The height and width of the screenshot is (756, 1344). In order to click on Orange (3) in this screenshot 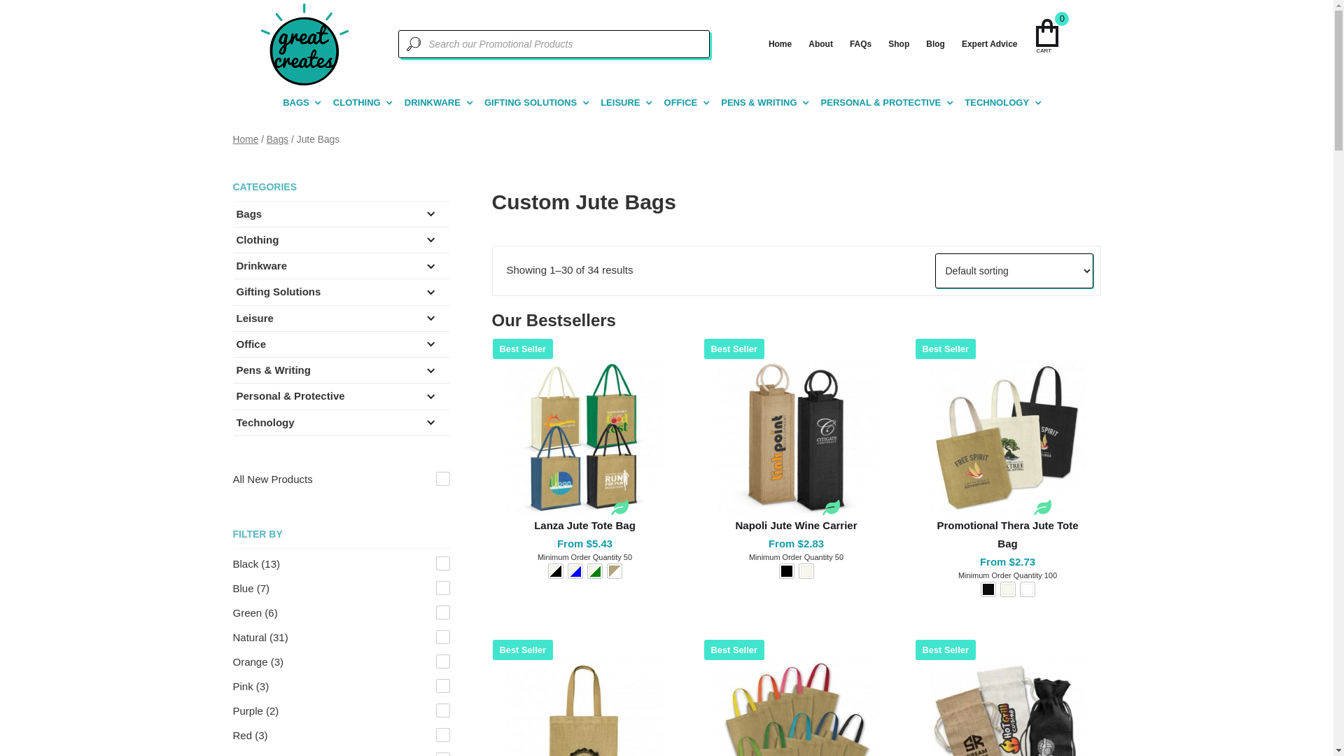, I will do `click(341, 662)`.